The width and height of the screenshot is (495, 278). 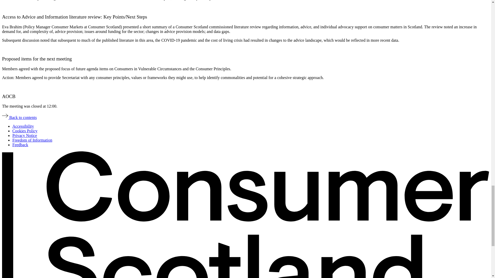 What do you see at coordinates (32, 140) in the screenshot?
I see `Freedom of Information` at bounding box center [32, 140].